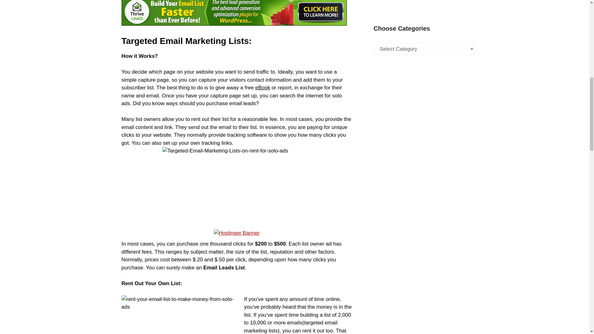  I want to click on Hostinger, so click(237, 233).